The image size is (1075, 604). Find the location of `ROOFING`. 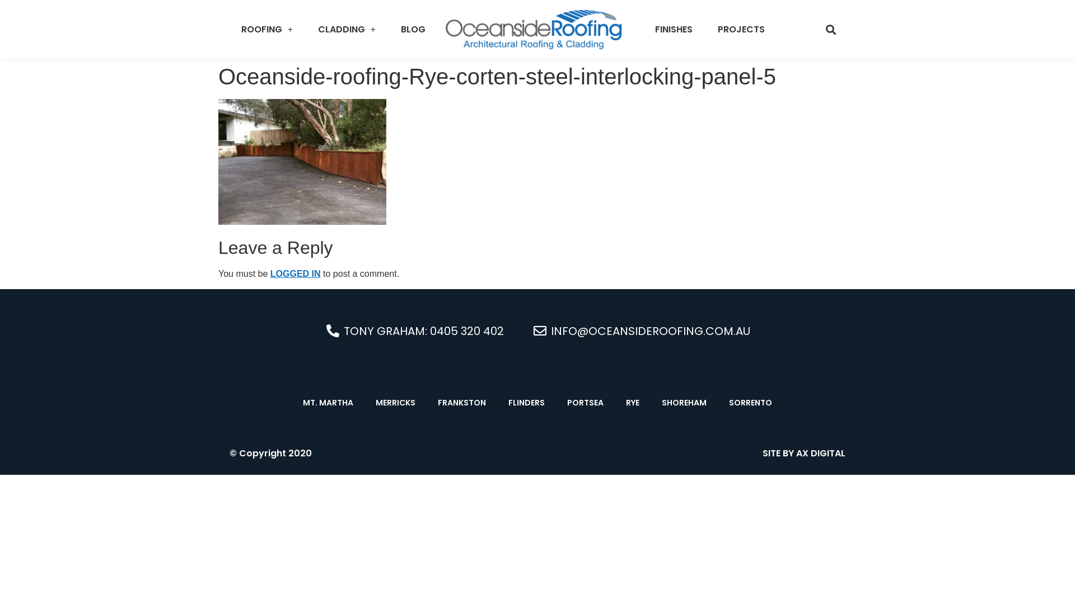

ROOFING is located at coordinates (267, 30).